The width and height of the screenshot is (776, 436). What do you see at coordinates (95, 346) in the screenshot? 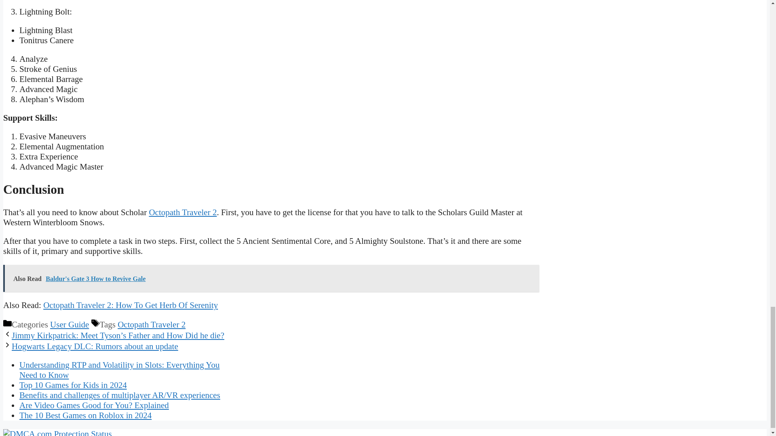
I see `Hogwarts Legacy DLC: Rumors about an update` at bounding box center [95, 346].